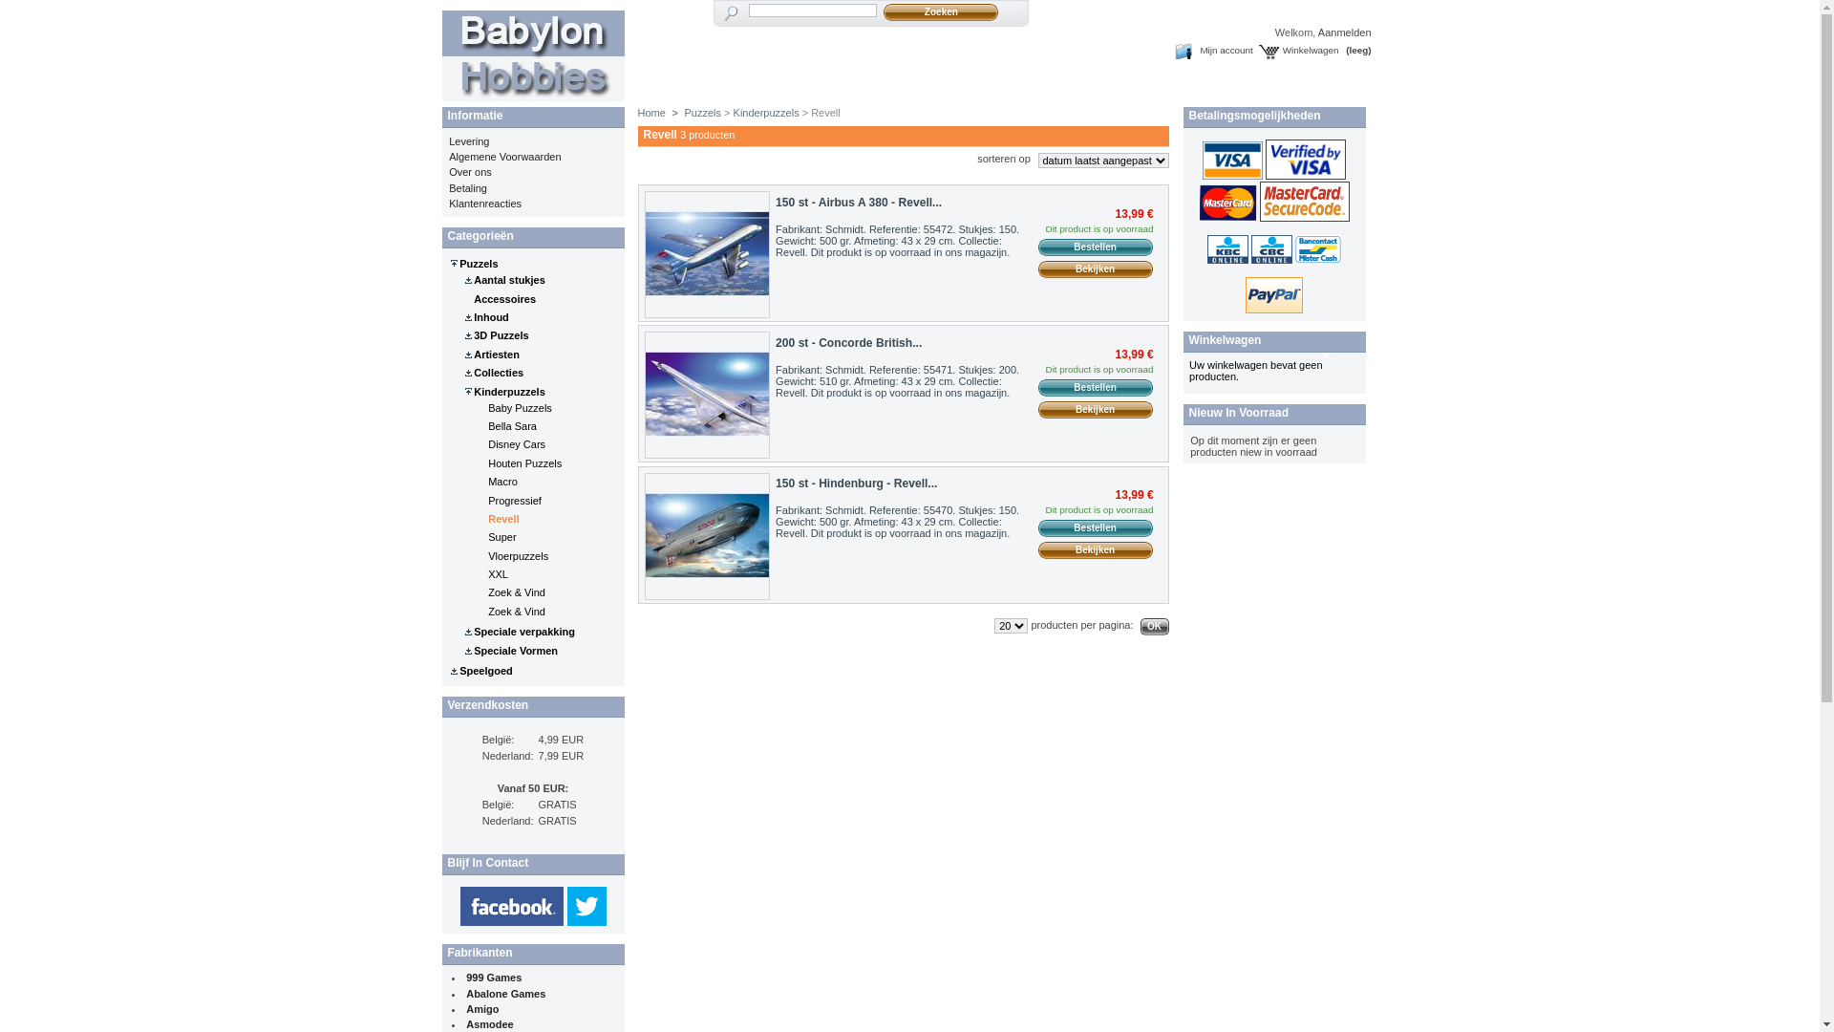  Describe the element at coordinates (703, 113) in the screenshot. I see `Puzzels` at that location.